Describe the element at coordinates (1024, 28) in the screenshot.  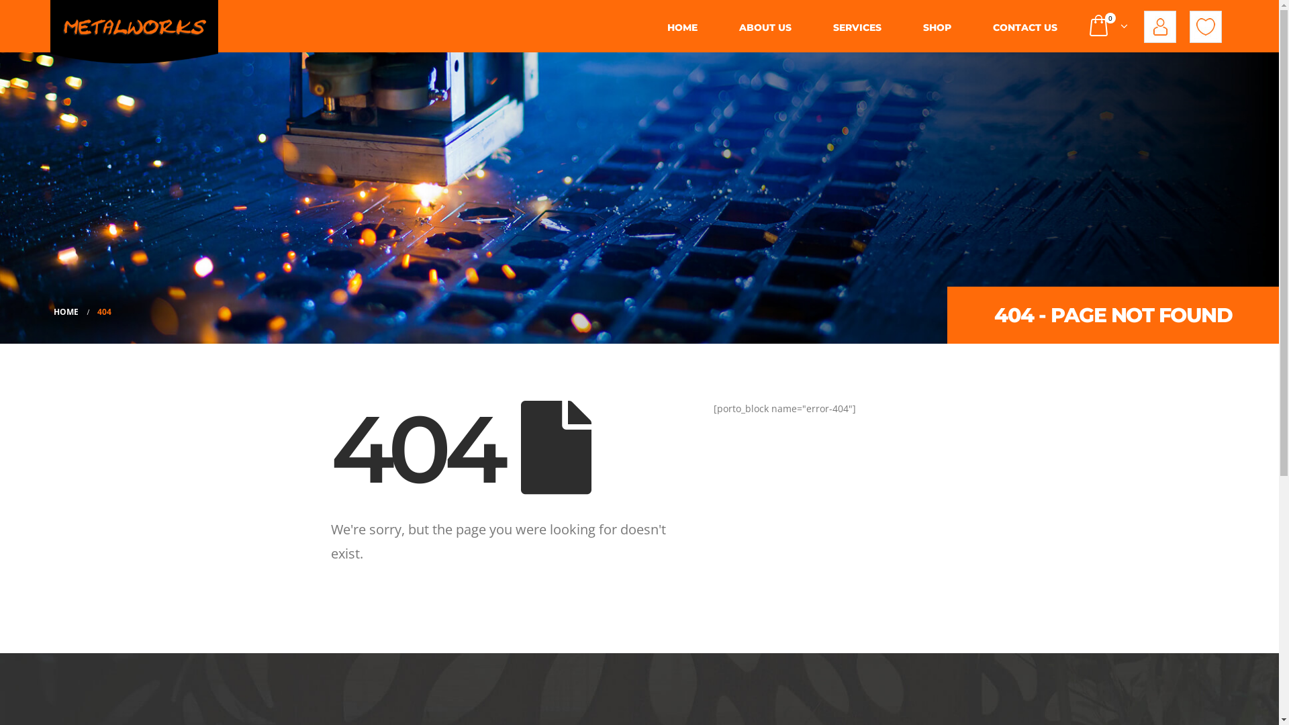
I see `CONTACT US` at that location.